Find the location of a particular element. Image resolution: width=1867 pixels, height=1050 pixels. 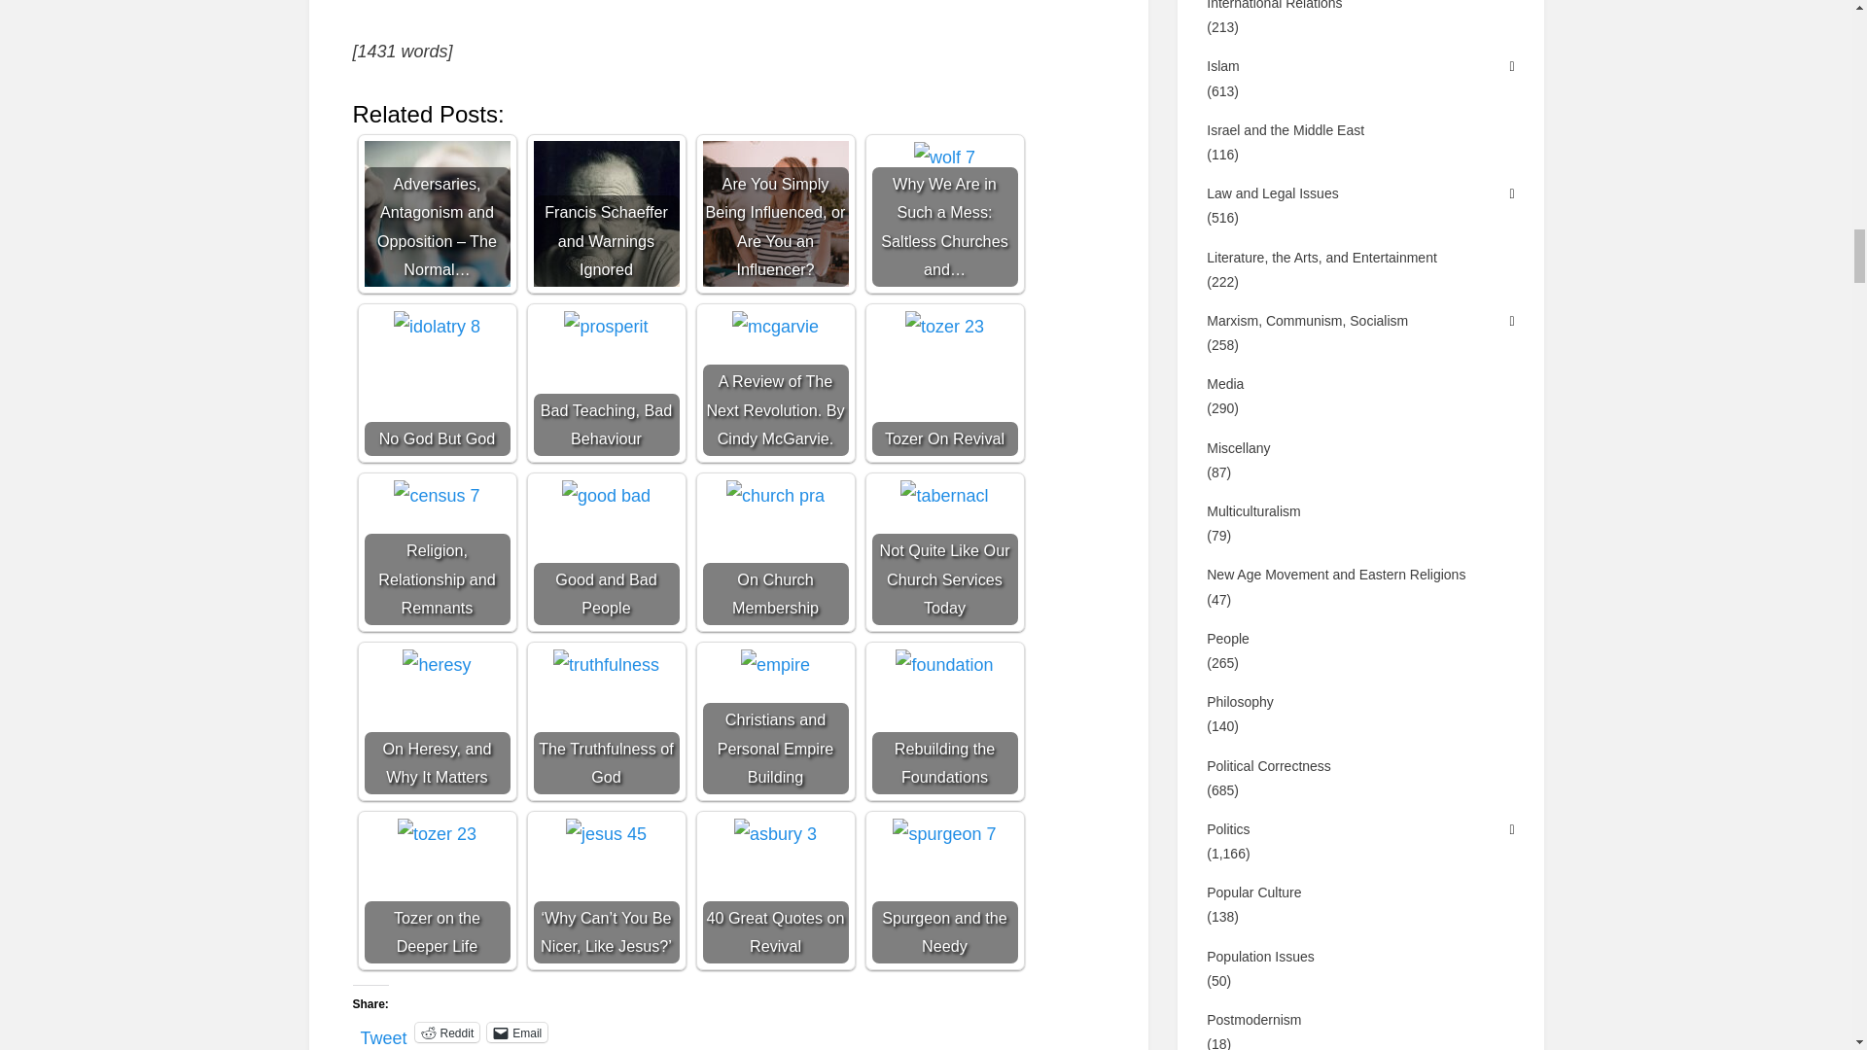

On Heresy, and Why It Matters is located at coordinates (436, 665).